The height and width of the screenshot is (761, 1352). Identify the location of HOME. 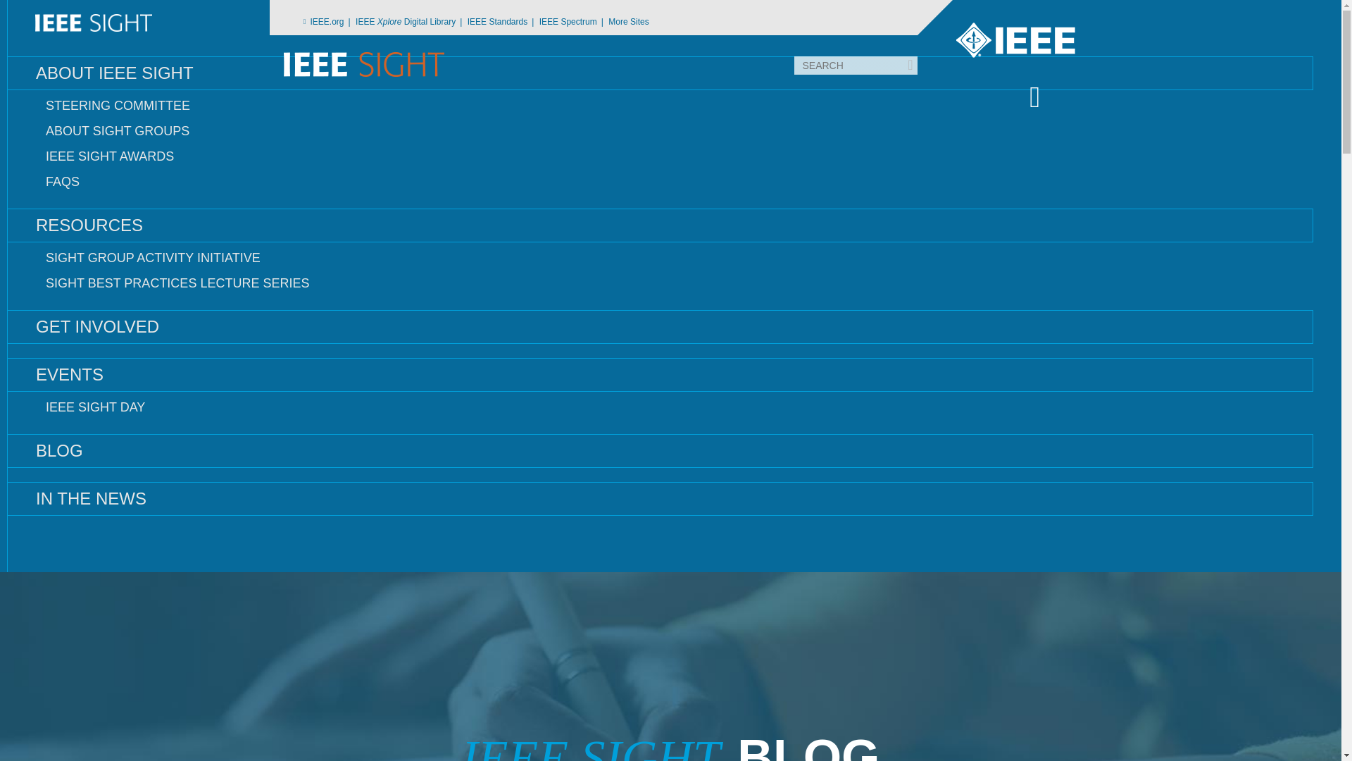
(659, 23).